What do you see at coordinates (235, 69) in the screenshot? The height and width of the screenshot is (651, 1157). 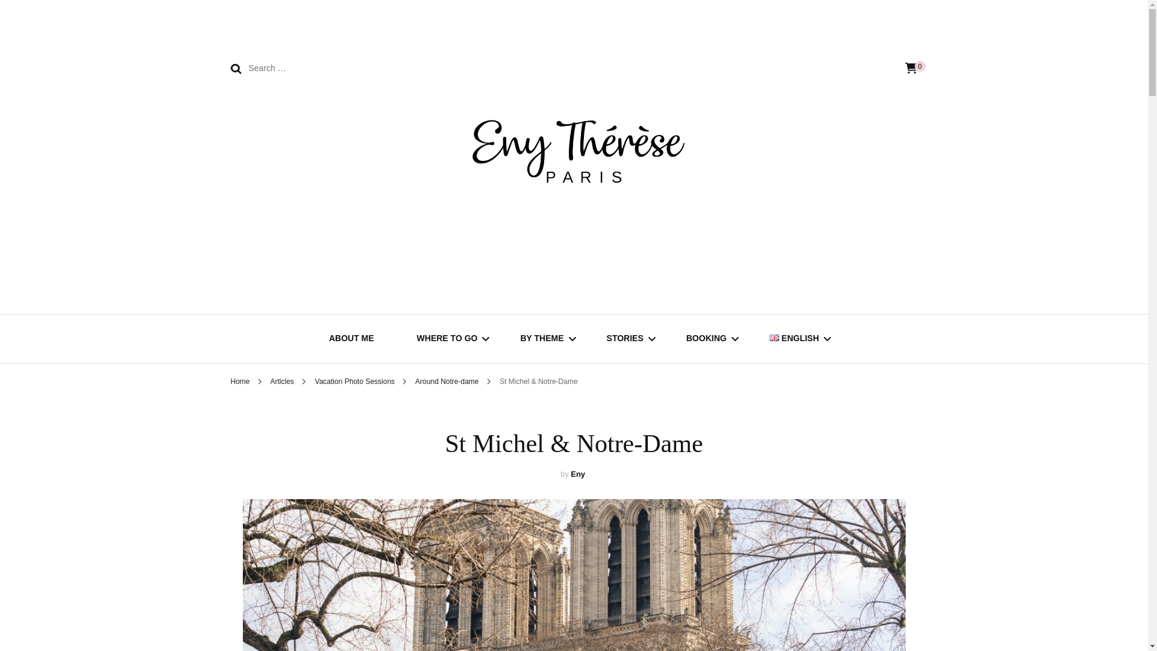 I see `Search` at bounding box center [235, 69].